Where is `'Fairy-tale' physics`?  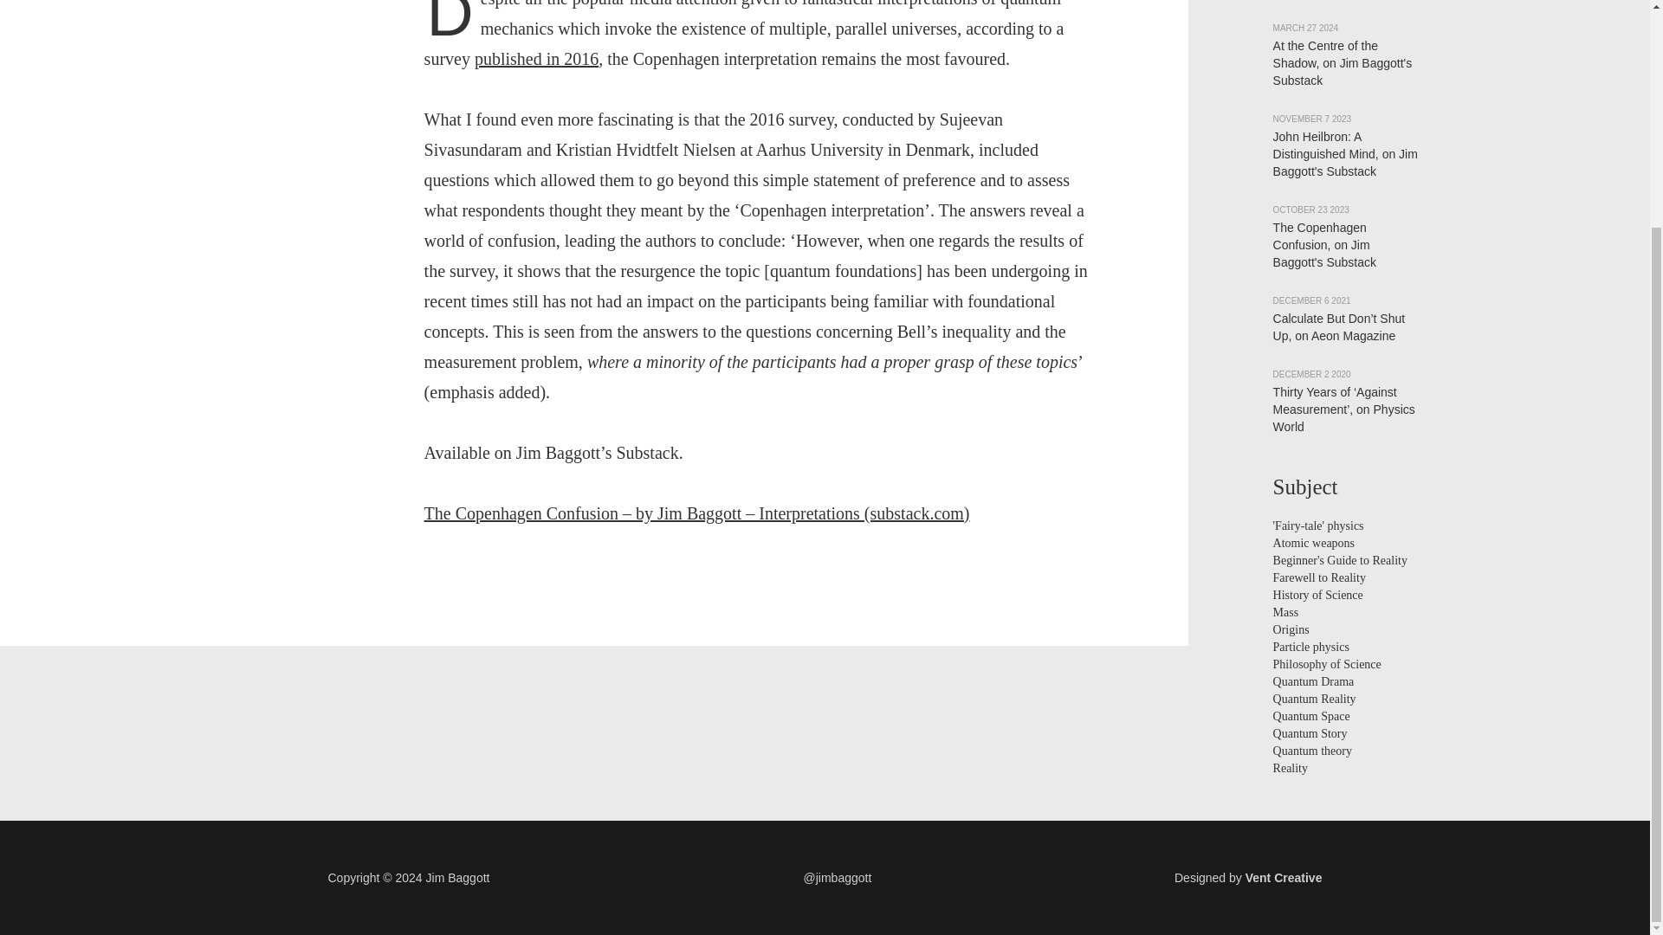 'Fairy-tale' physics is located at coordinates (1318, 526).